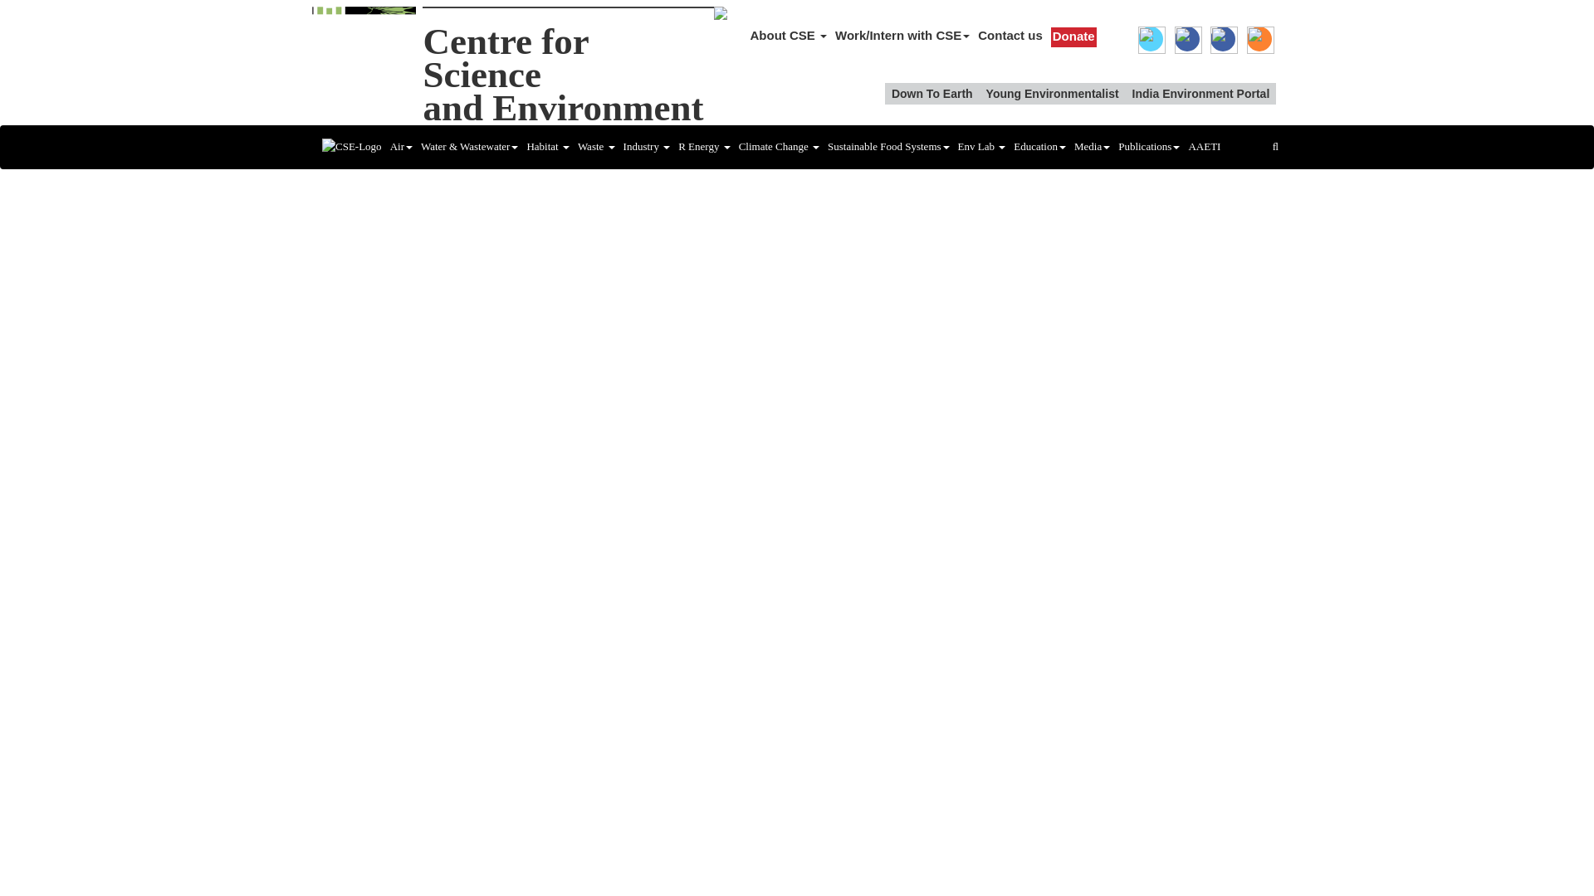 The height and width of the screenshot is (896, 1594). What do you see at coordinates (1200, 94) in the screenshot?
I see `India Environment Portal` at bounding box center [1200, 94].